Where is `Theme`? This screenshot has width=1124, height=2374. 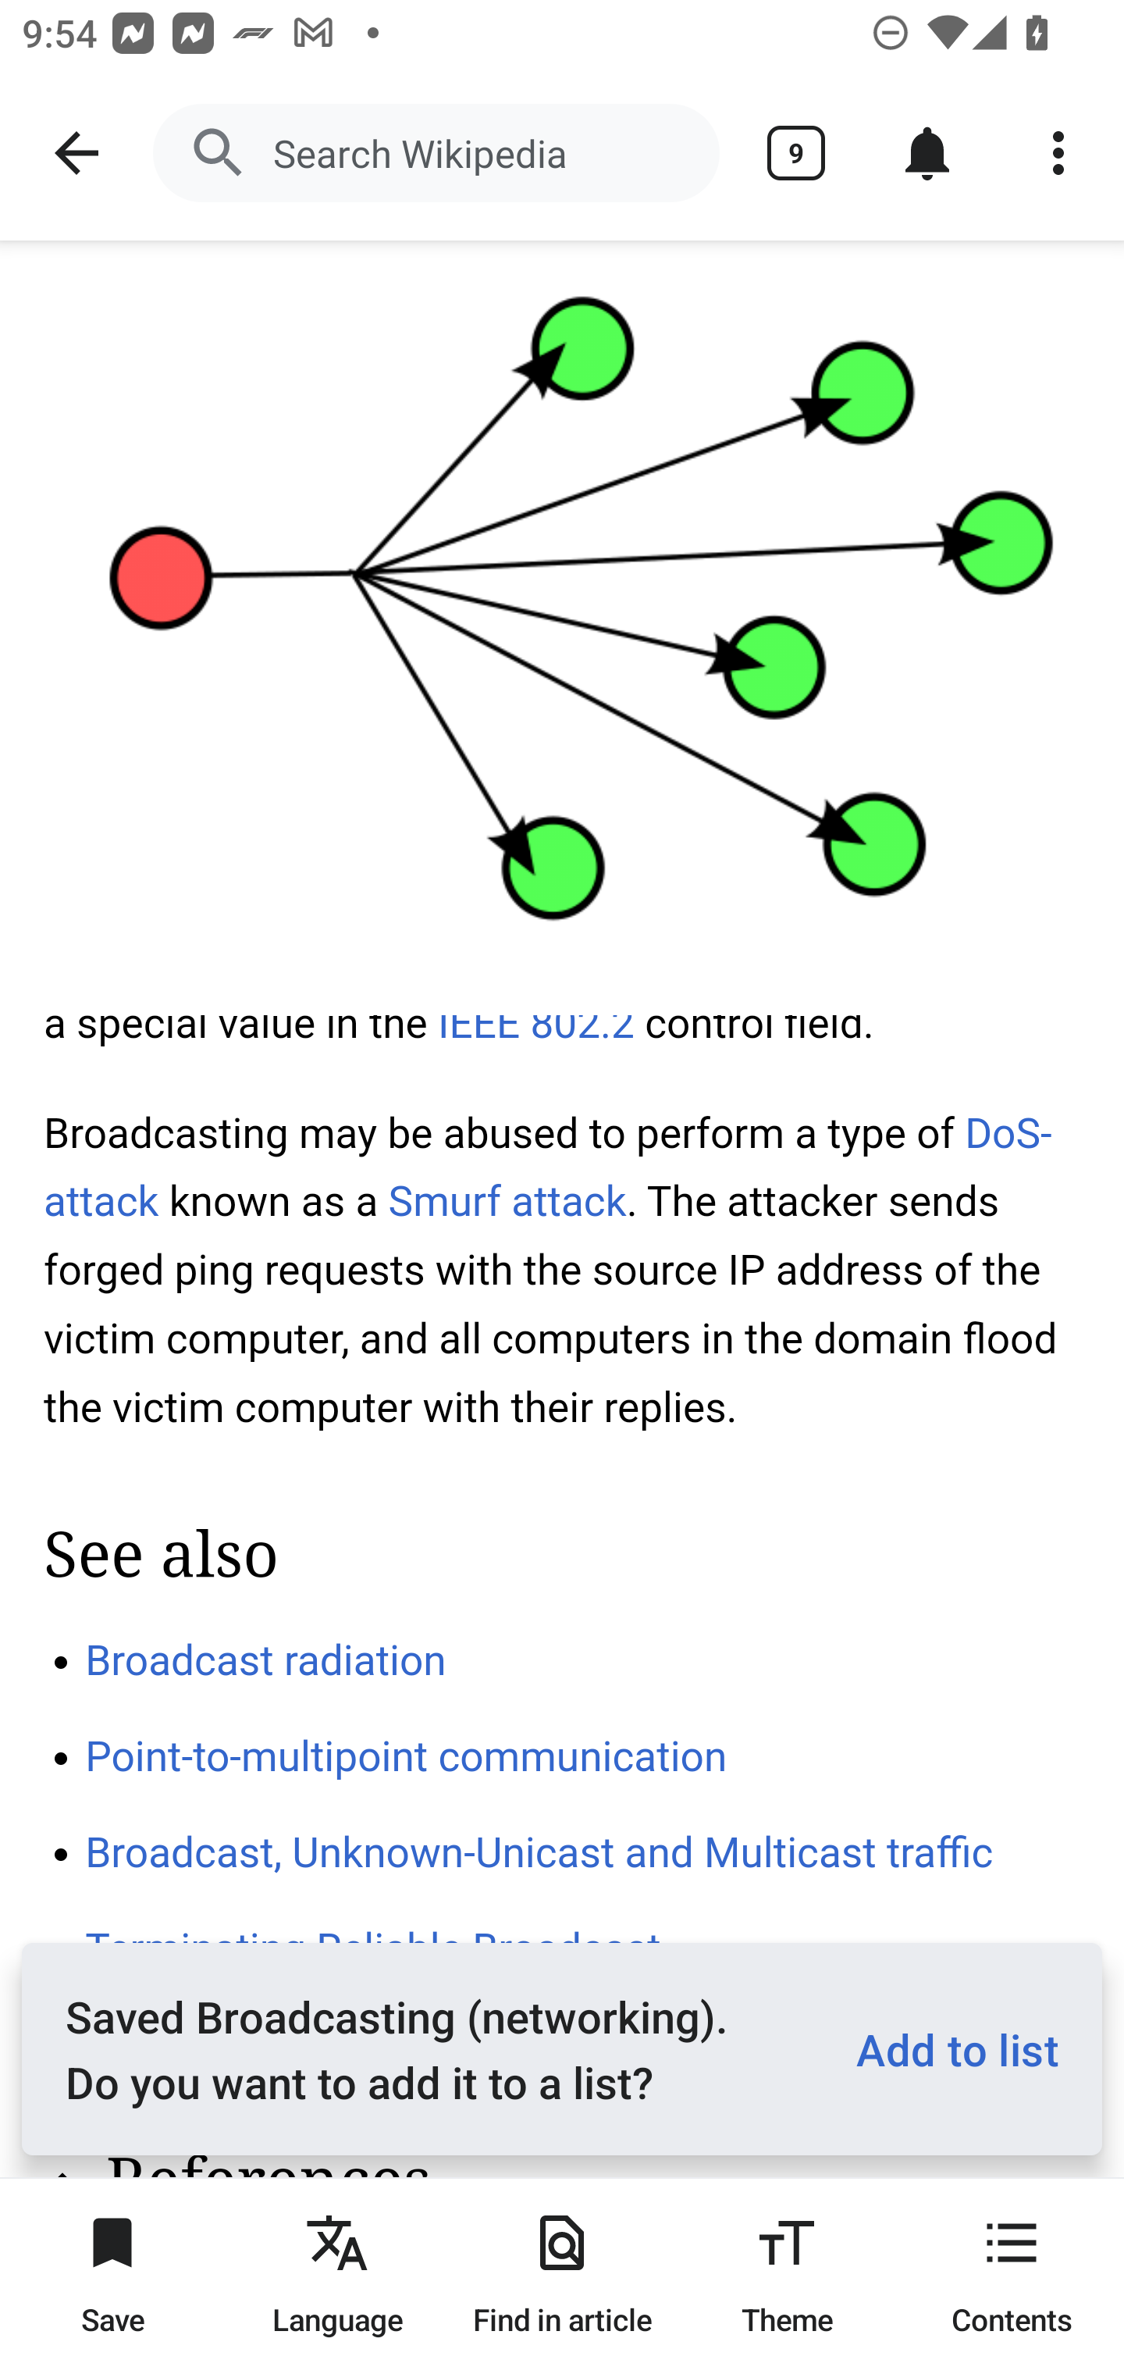 Theme is located at coordinates (787, 2276).